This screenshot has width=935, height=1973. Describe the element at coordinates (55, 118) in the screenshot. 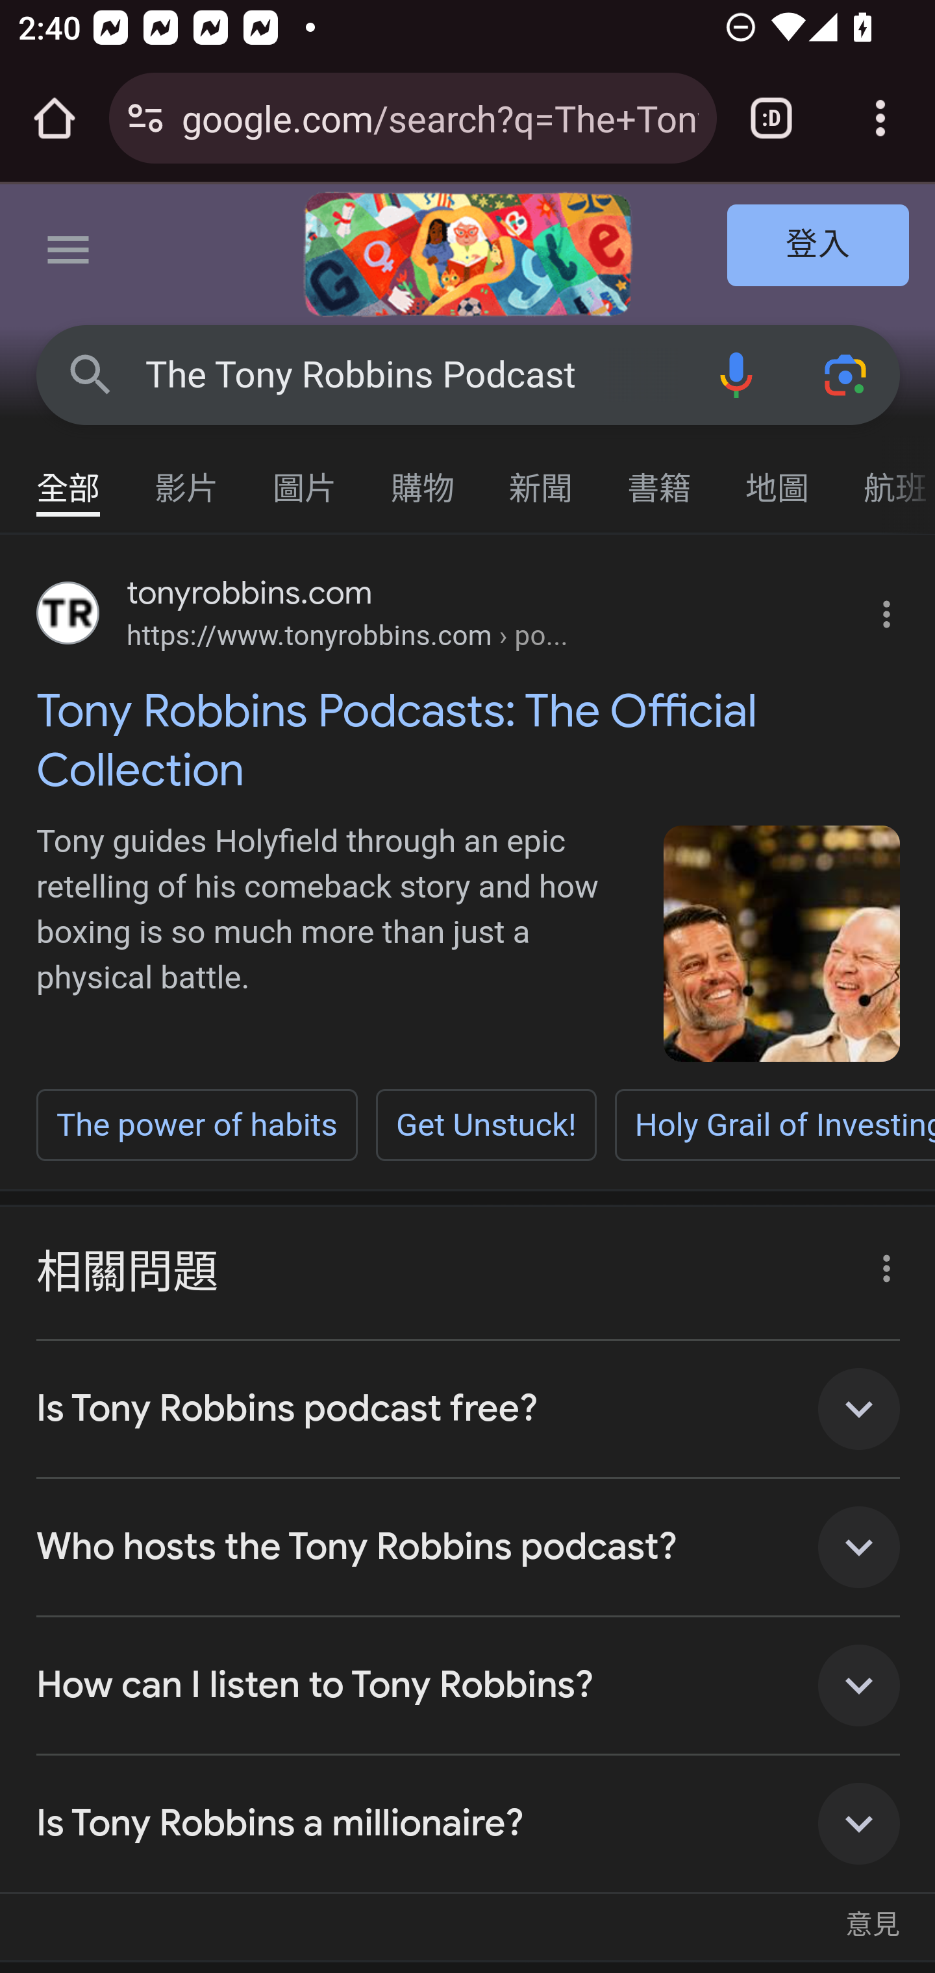

I see `Open the home page` at that location.